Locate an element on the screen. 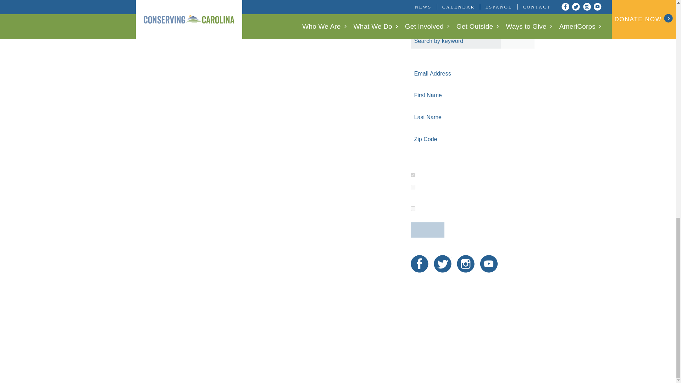 This screenshot has height=383, width=681. Visit Conserving Carolina on YouTube is located at coordinates (489, 264).